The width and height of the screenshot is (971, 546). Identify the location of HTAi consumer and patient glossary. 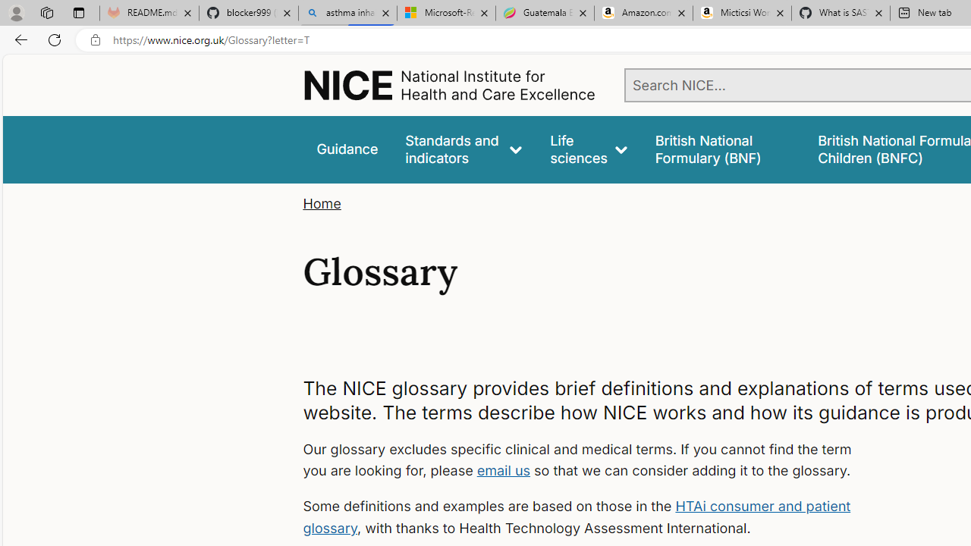
(577, 517).